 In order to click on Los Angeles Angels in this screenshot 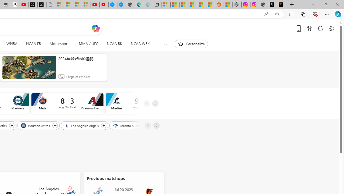, I will do `click(82, 125)`.